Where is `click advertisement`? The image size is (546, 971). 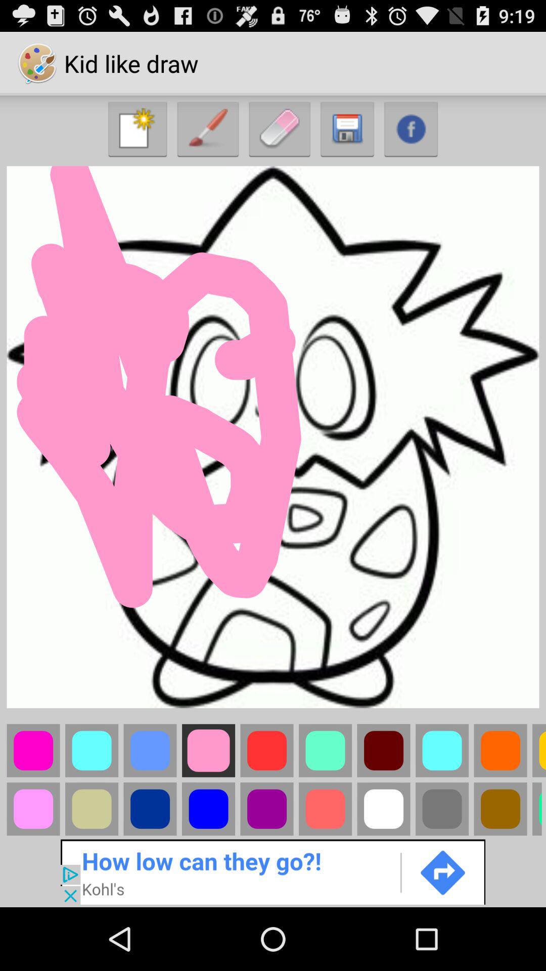 click advertisement is located at coordinates (273, 871).